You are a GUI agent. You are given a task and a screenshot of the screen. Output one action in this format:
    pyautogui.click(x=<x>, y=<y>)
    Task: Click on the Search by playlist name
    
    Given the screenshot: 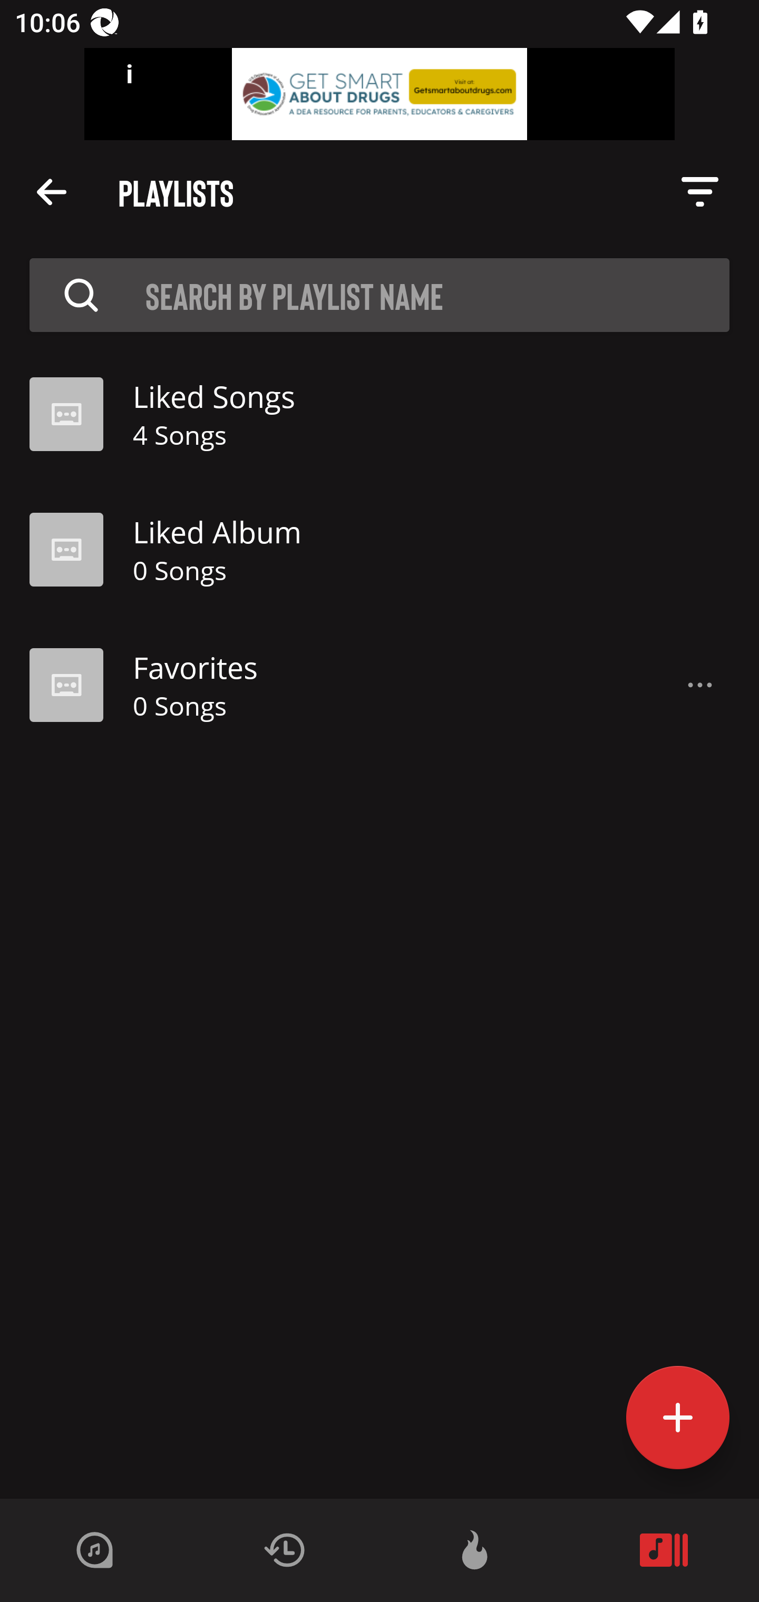 What is the action you would take?
    pyautogui.click(x=437, y=295)
    